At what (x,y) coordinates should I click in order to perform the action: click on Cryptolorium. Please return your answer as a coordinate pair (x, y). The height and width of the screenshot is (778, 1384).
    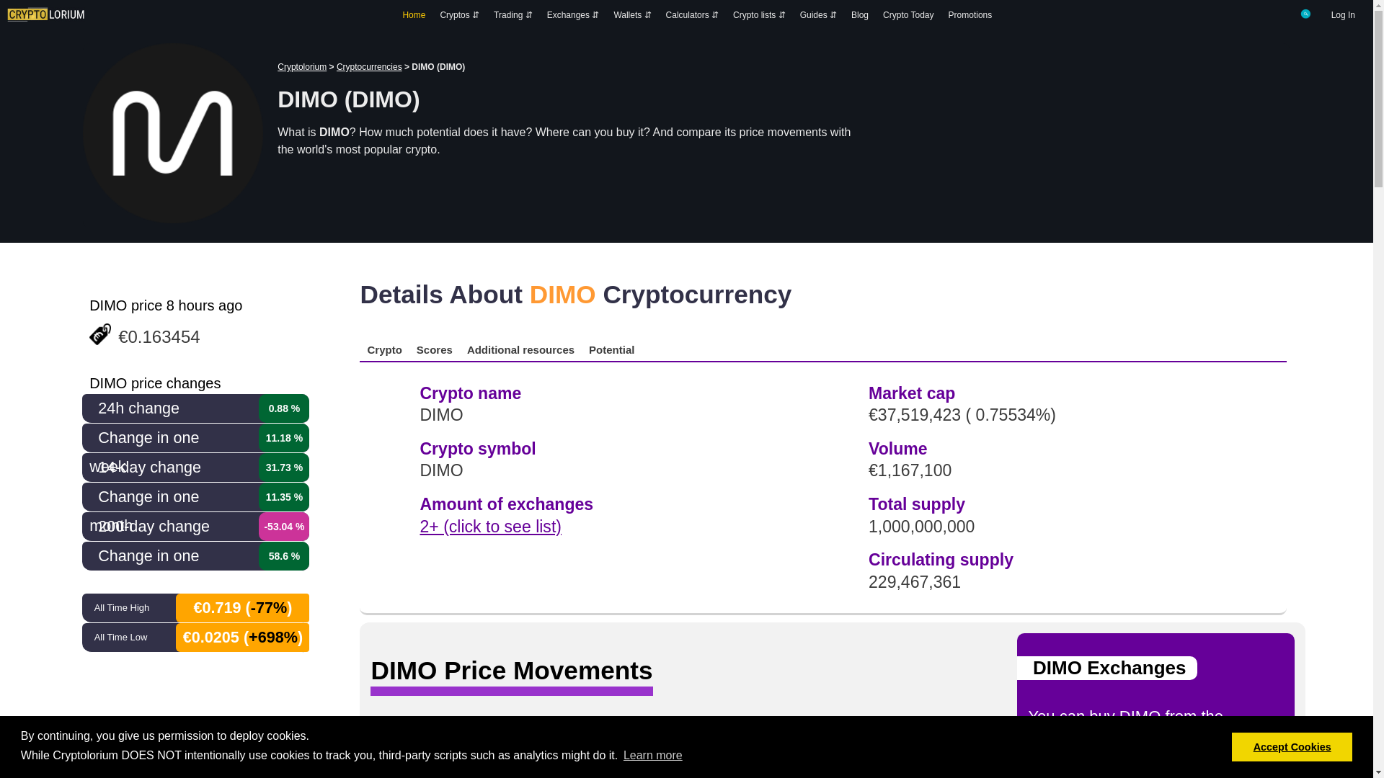
    Looking at the image, I should click on (45, 14).